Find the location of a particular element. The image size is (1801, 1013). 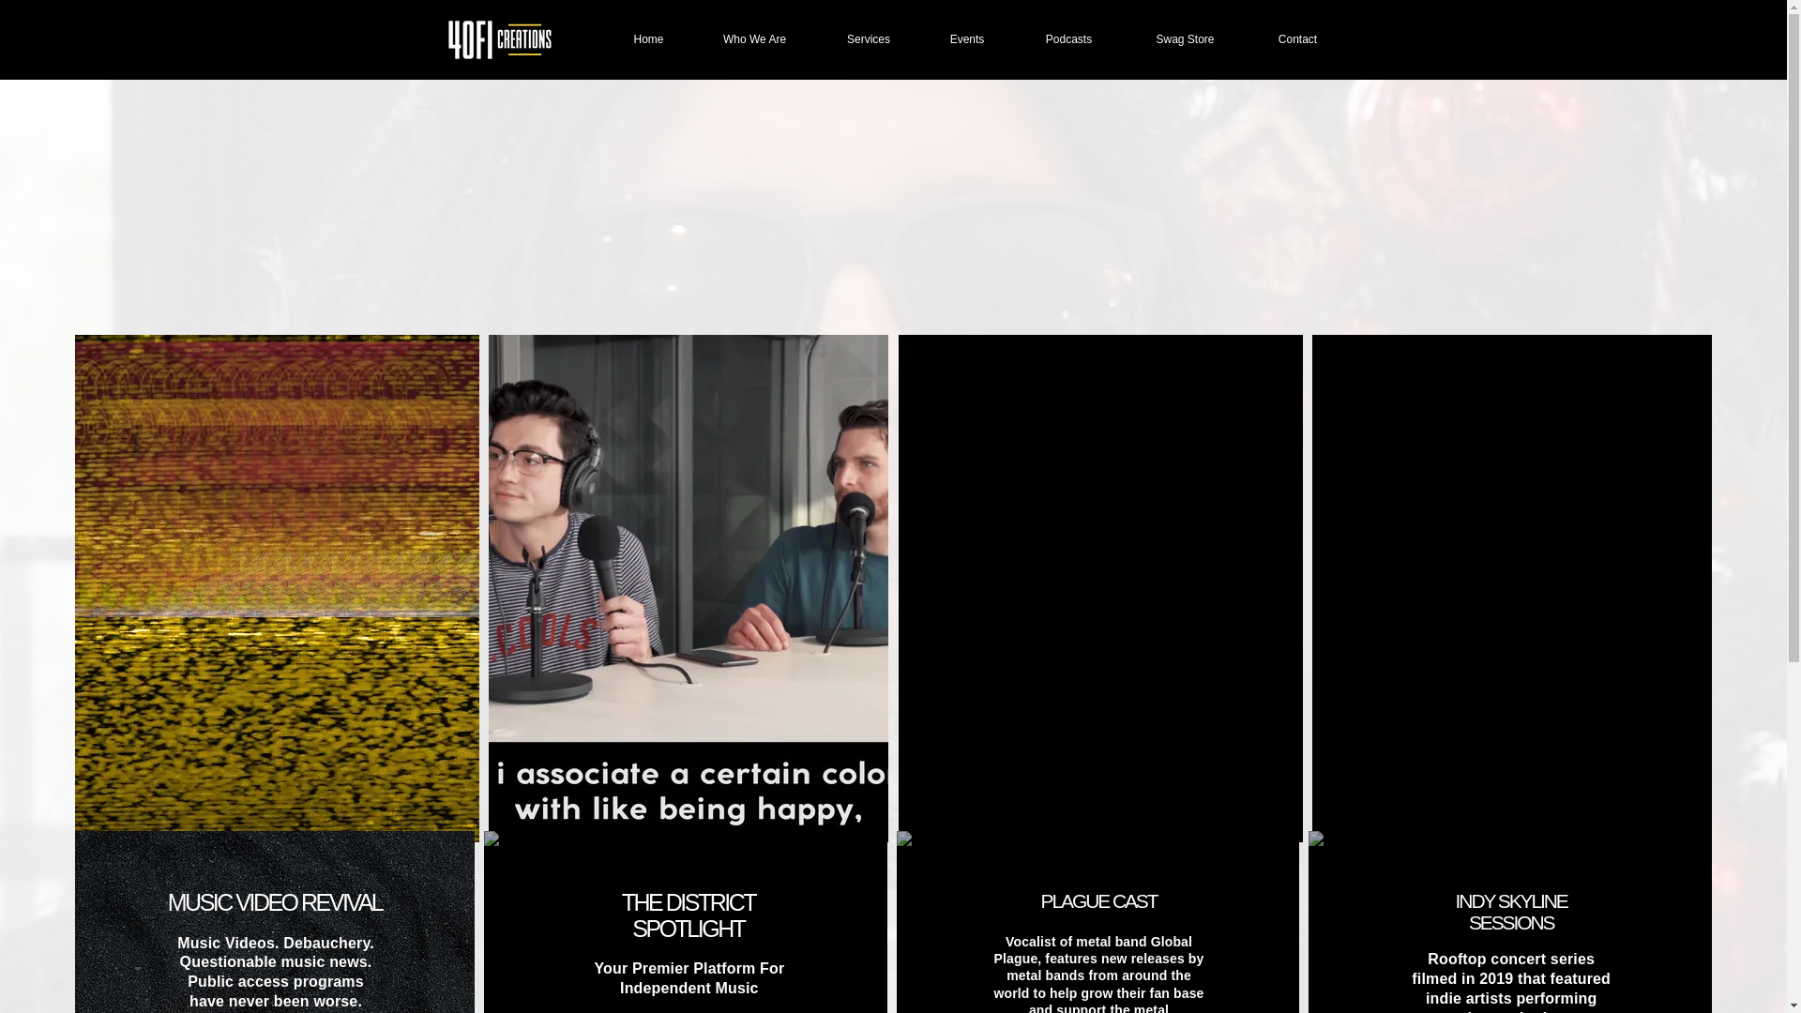

Contact is located at coordinates (1297, 39).